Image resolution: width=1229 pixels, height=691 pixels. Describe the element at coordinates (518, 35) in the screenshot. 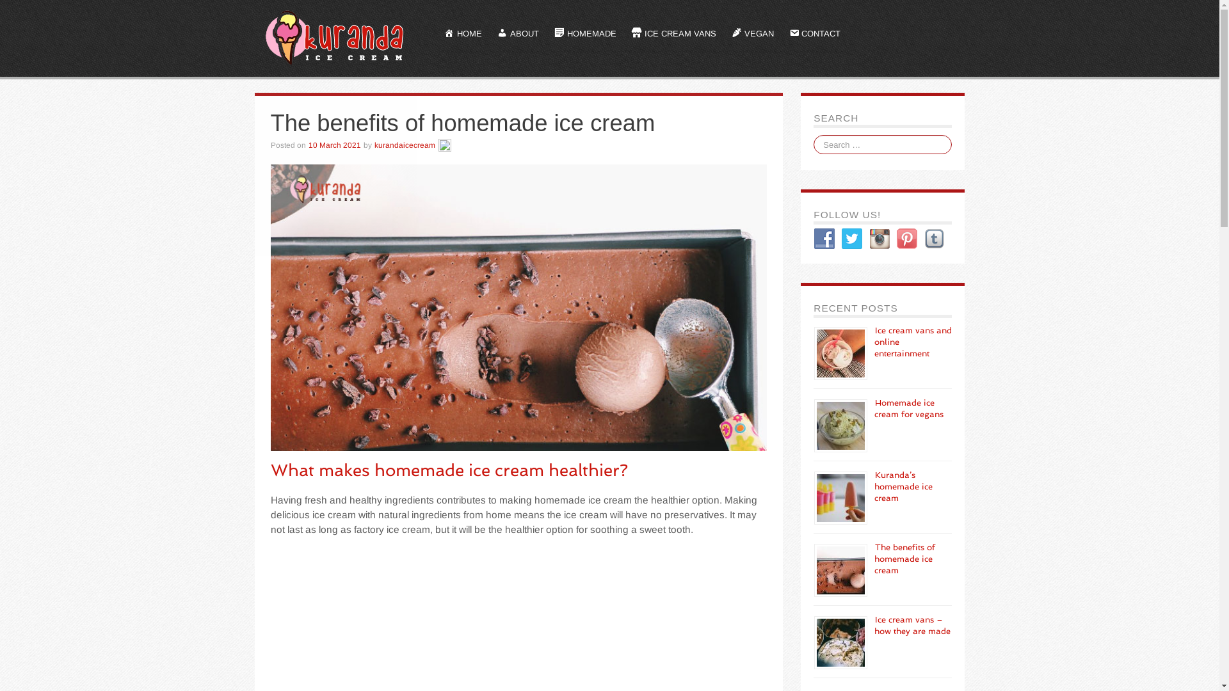

I see `ABOUT` at that location.